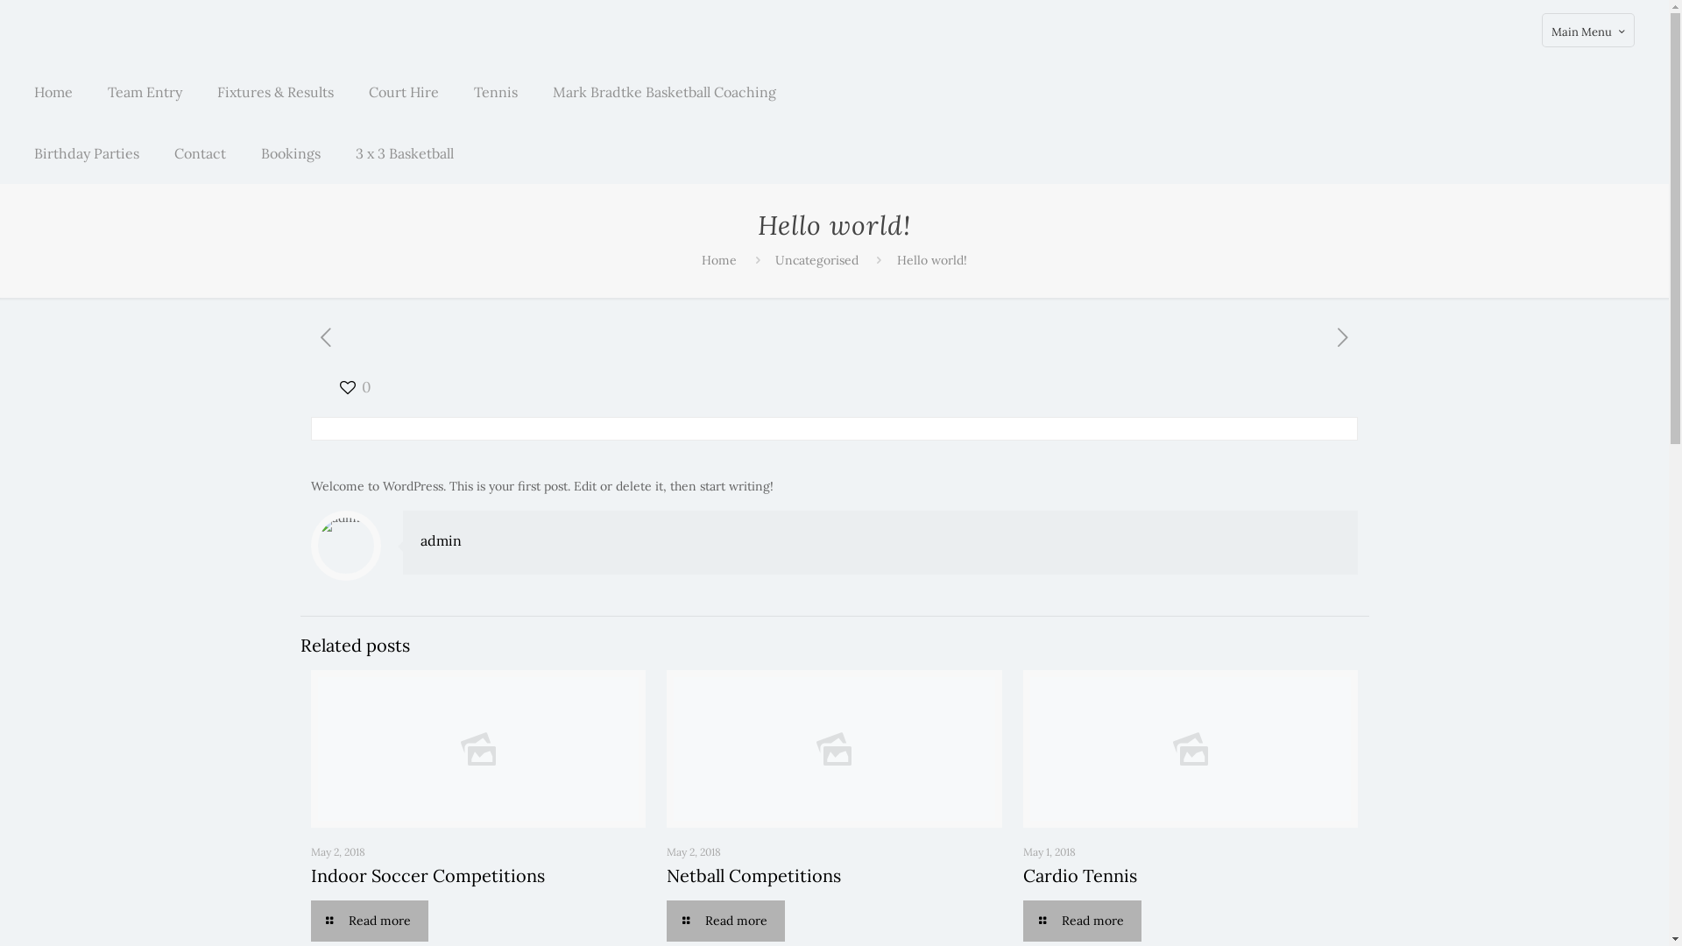 The image size is (1682, 946). Describe the element at coordinates (496, 92) in the screenshot. I see `Tennis` at that location.